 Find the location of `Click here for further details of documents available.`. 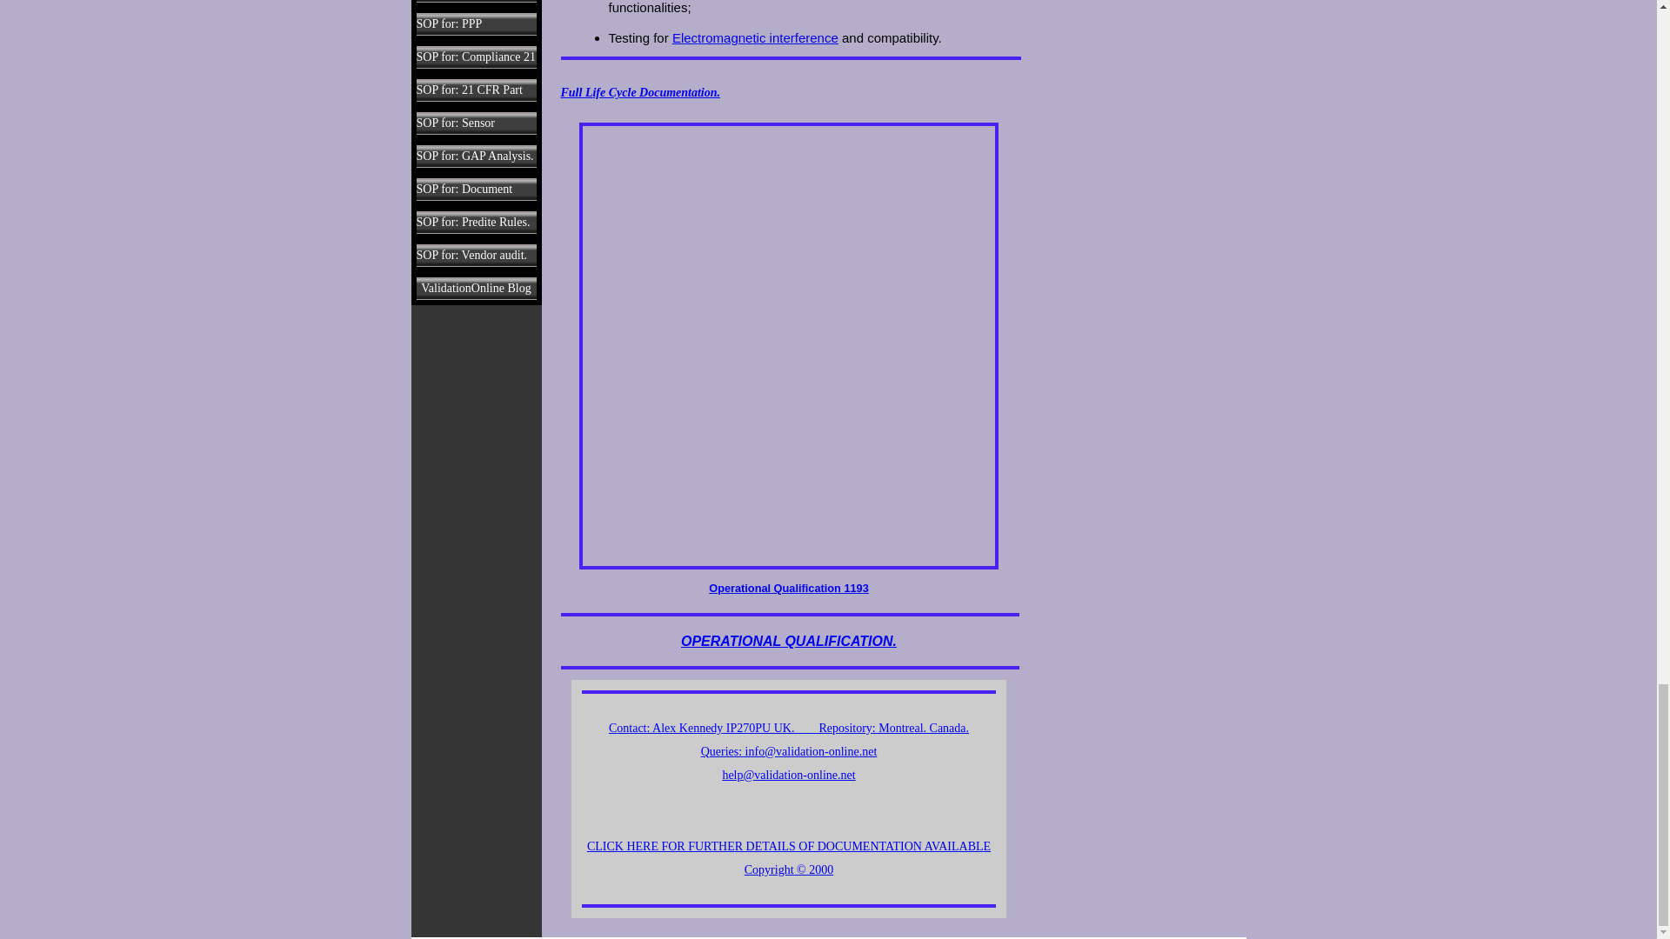

Click here for further details of documents available. is located at coordinates (788, 799).